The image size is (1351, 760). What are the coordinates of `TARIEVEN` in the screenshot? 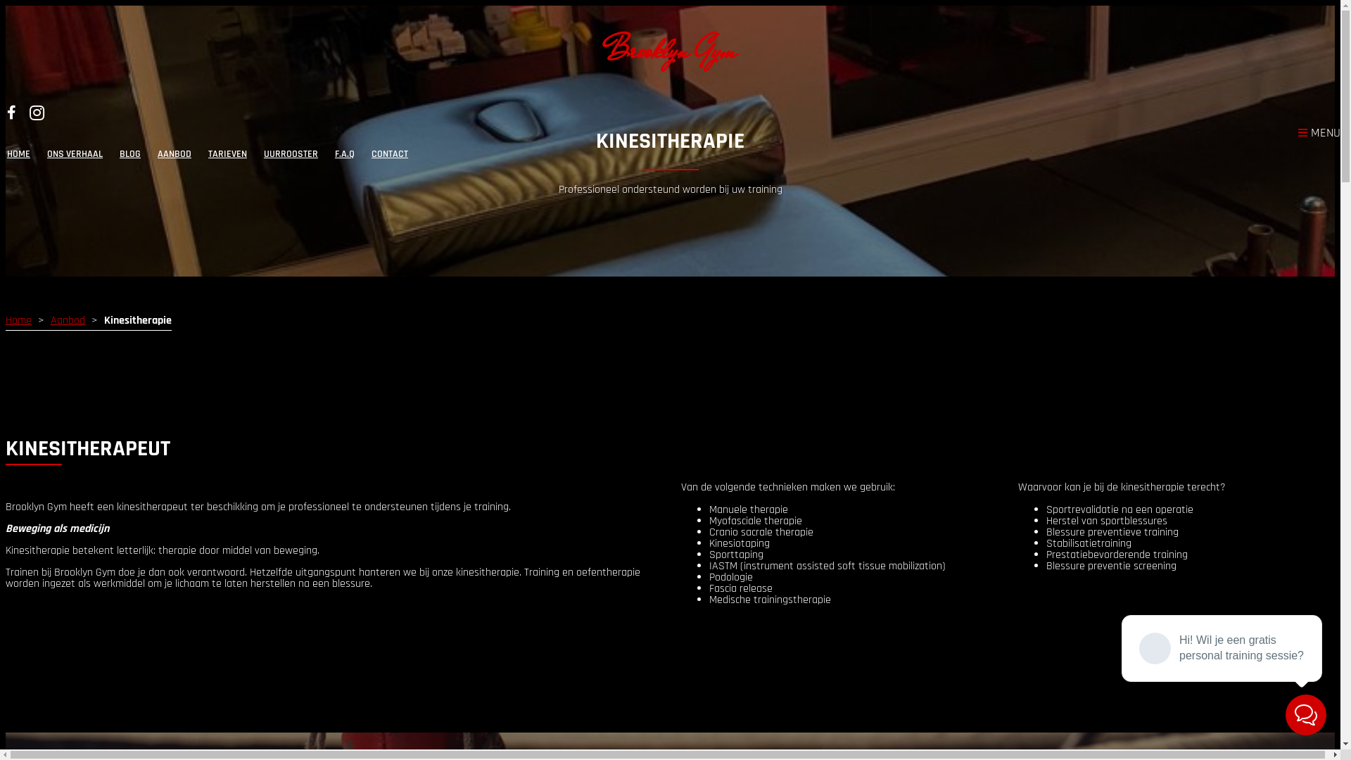 It's located at (228, 155).